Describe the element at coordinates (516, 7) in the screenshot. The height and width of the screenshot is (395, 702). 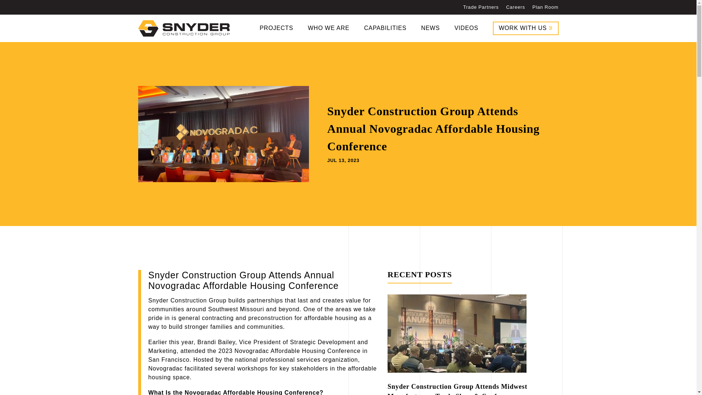
I see `Careers` at that location.